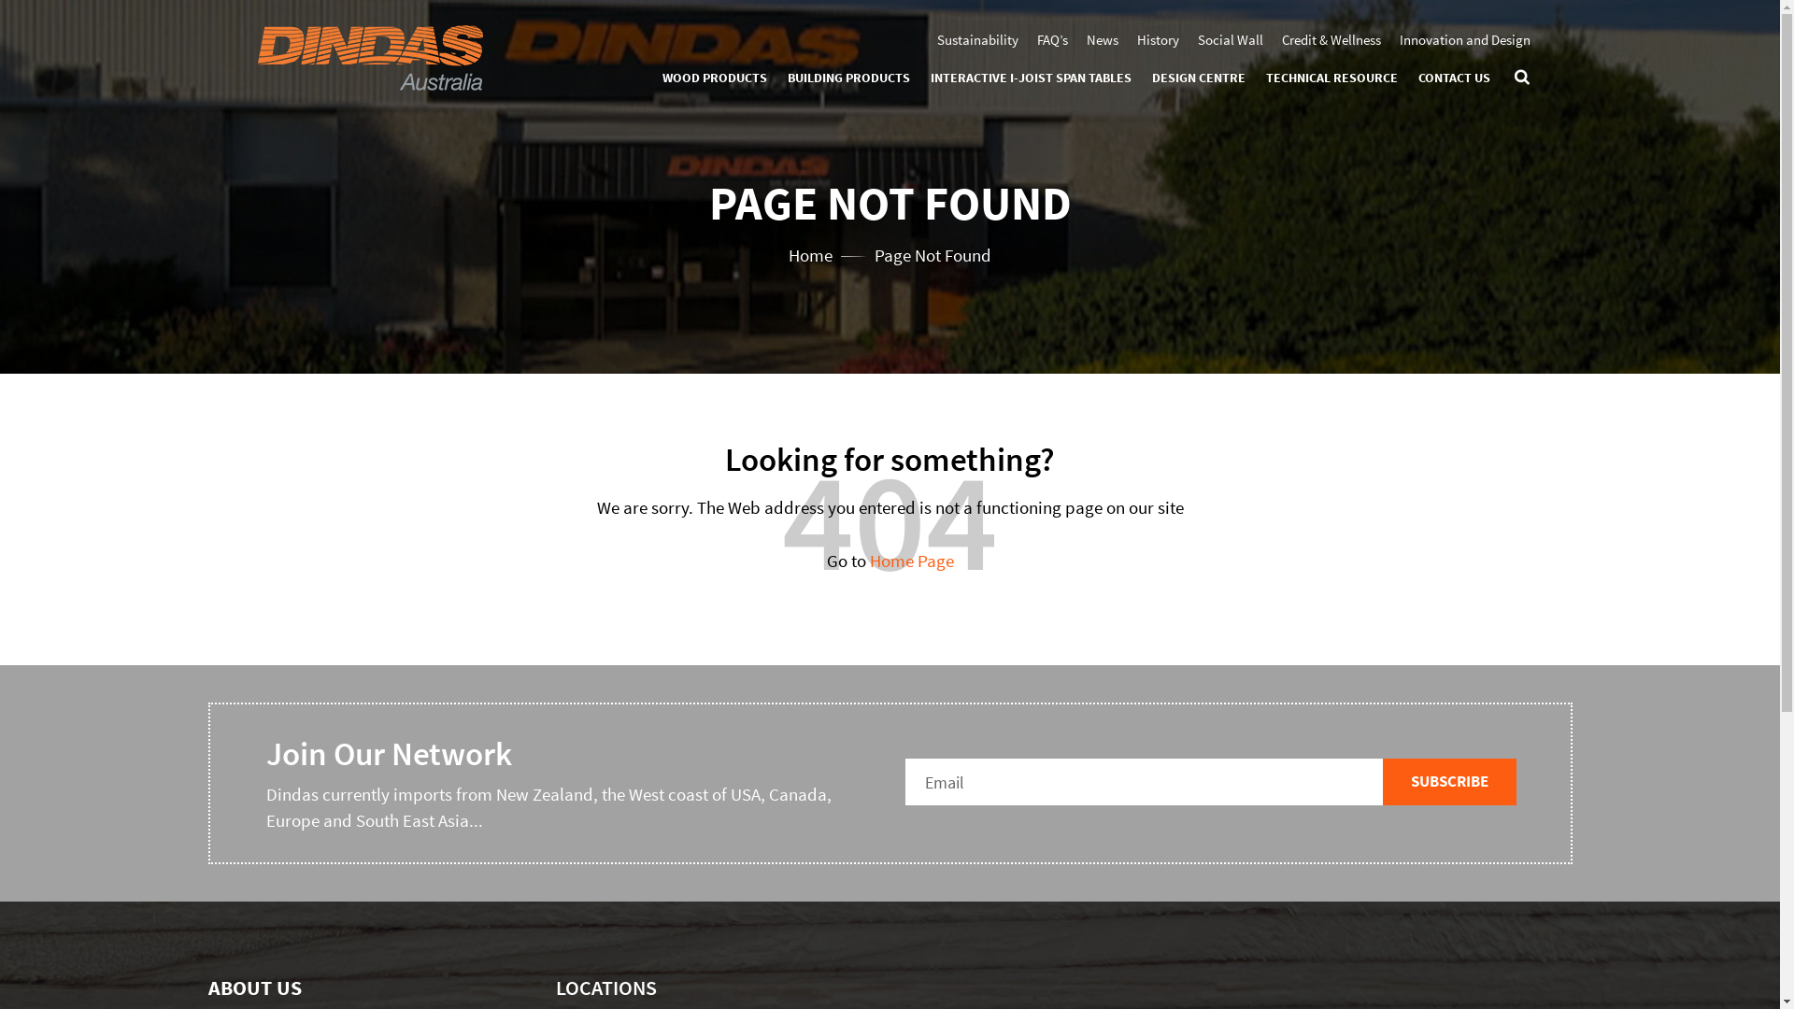 This screenshot has width=1794, height=1009. What do you see at coordinates (977, 39) in the screenshot?
I see `Sustainability` at bounding box center [977, 39].